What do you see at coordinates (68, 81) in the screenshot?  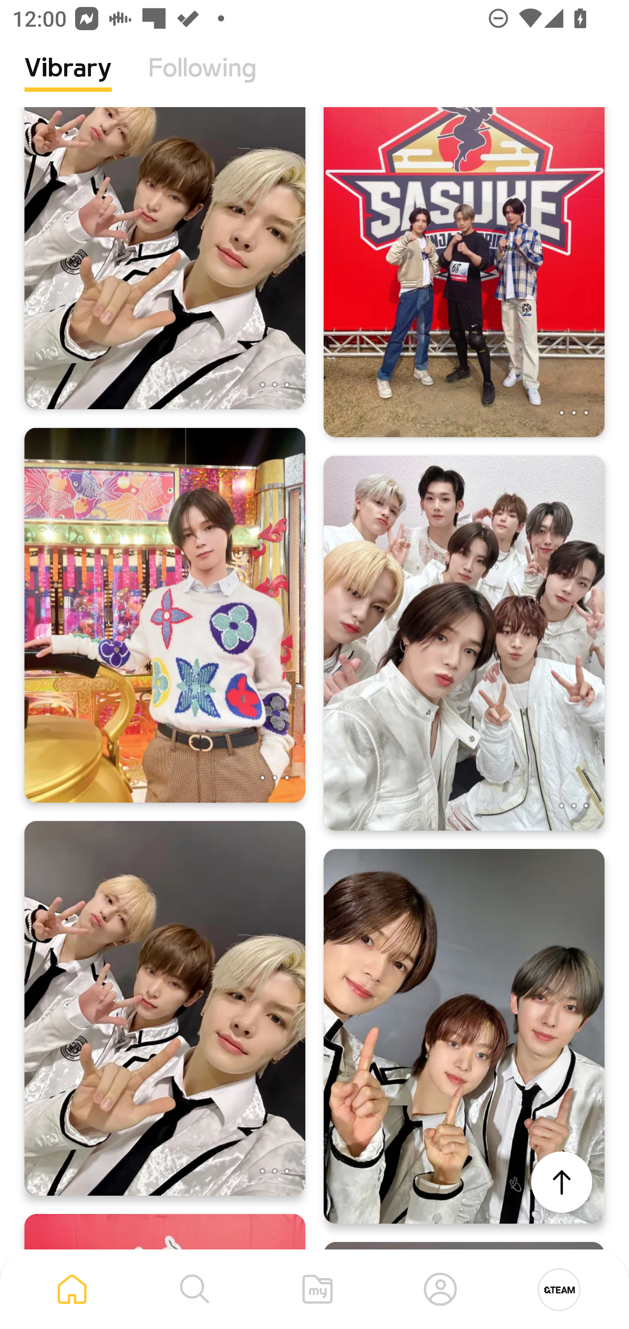 I see `Vibrary` at bounding box center [68, 81].